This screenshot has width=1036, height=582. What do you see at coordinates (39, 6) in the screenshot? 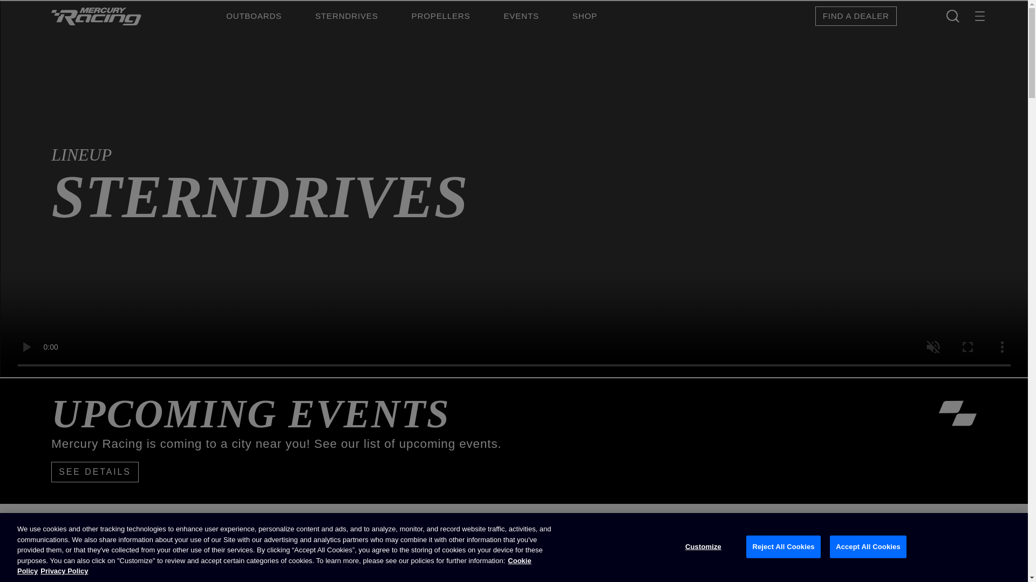
I see `Skip to main content` at bounding box center [39, 6].